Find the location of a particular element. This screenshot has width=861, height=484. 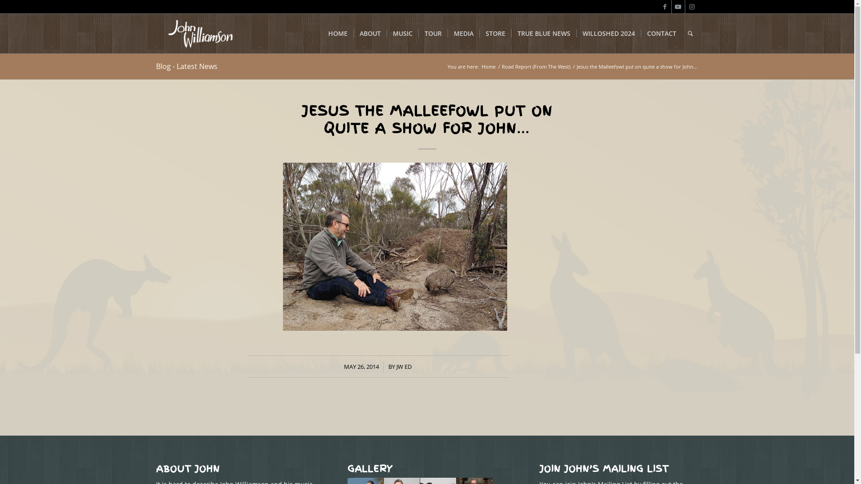

Blog - Latest News is located at coordinates (187, 66).